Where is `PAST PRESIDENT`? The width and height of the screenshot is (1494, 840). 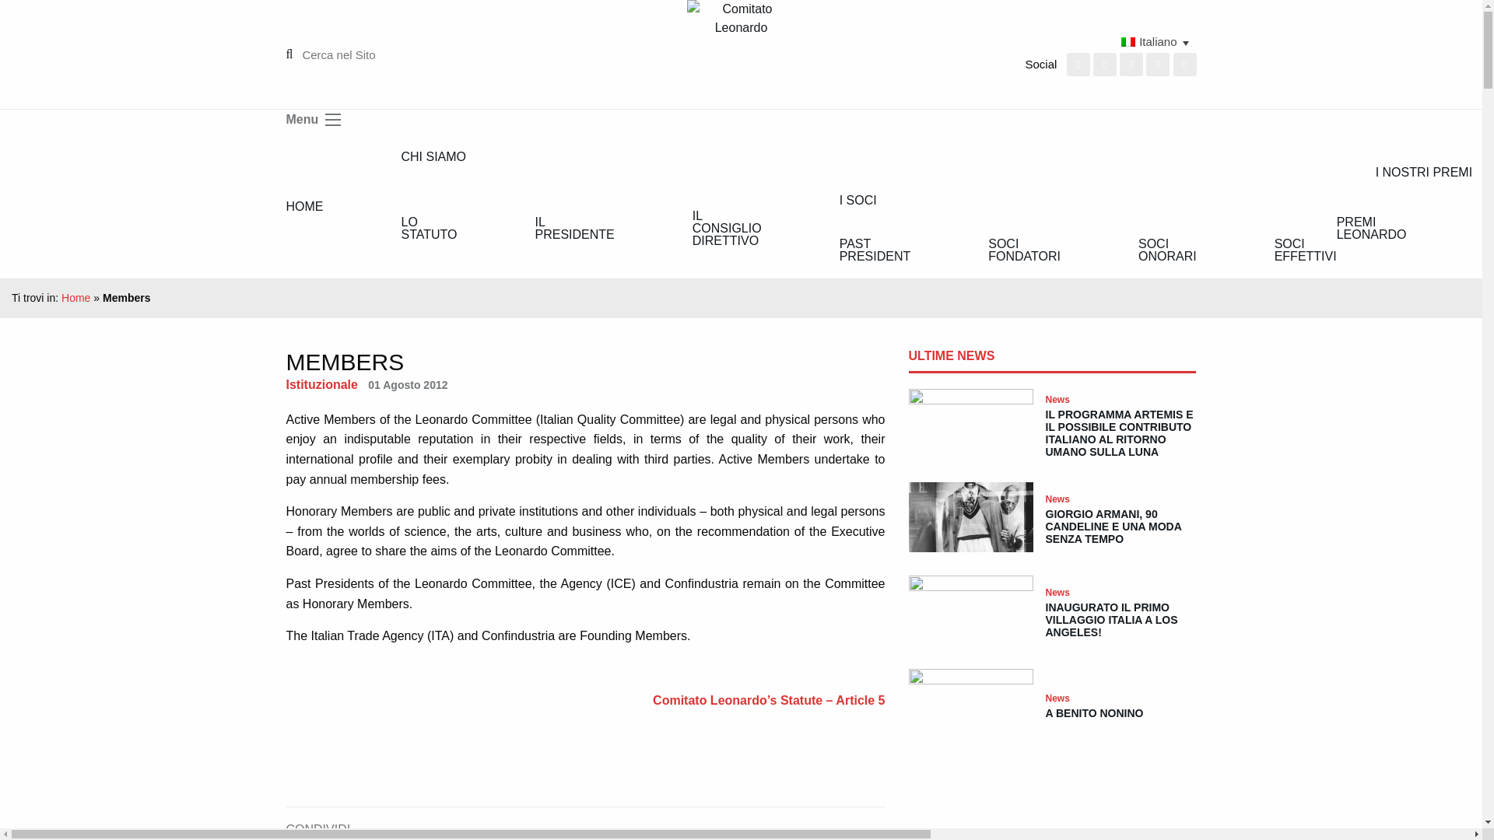
PAST PRESIDENT is located at coordinates (875, 250).